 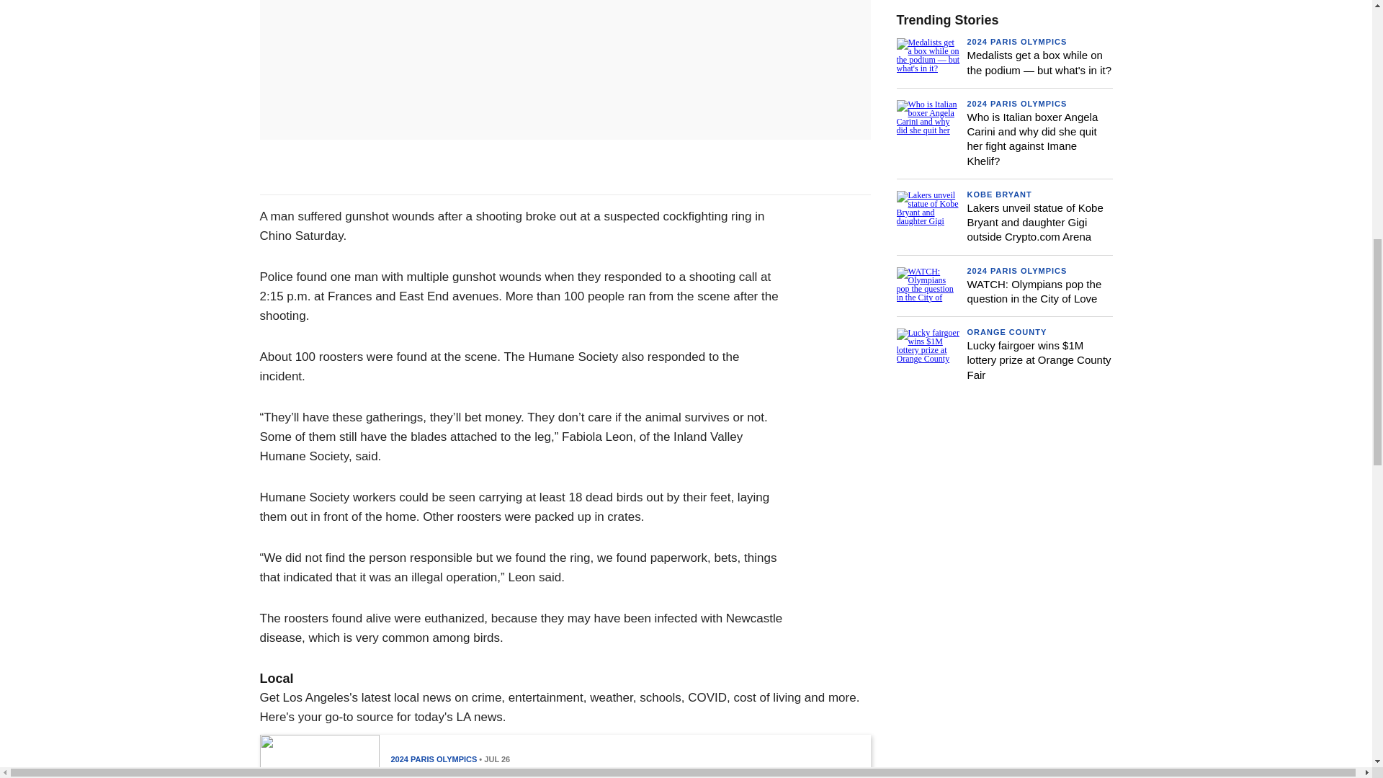 What do you see at coordinates (1016, 41) in the screenshot?
I see `2024 PARIS OLYMPICS` at bounding box center [1016, 41].